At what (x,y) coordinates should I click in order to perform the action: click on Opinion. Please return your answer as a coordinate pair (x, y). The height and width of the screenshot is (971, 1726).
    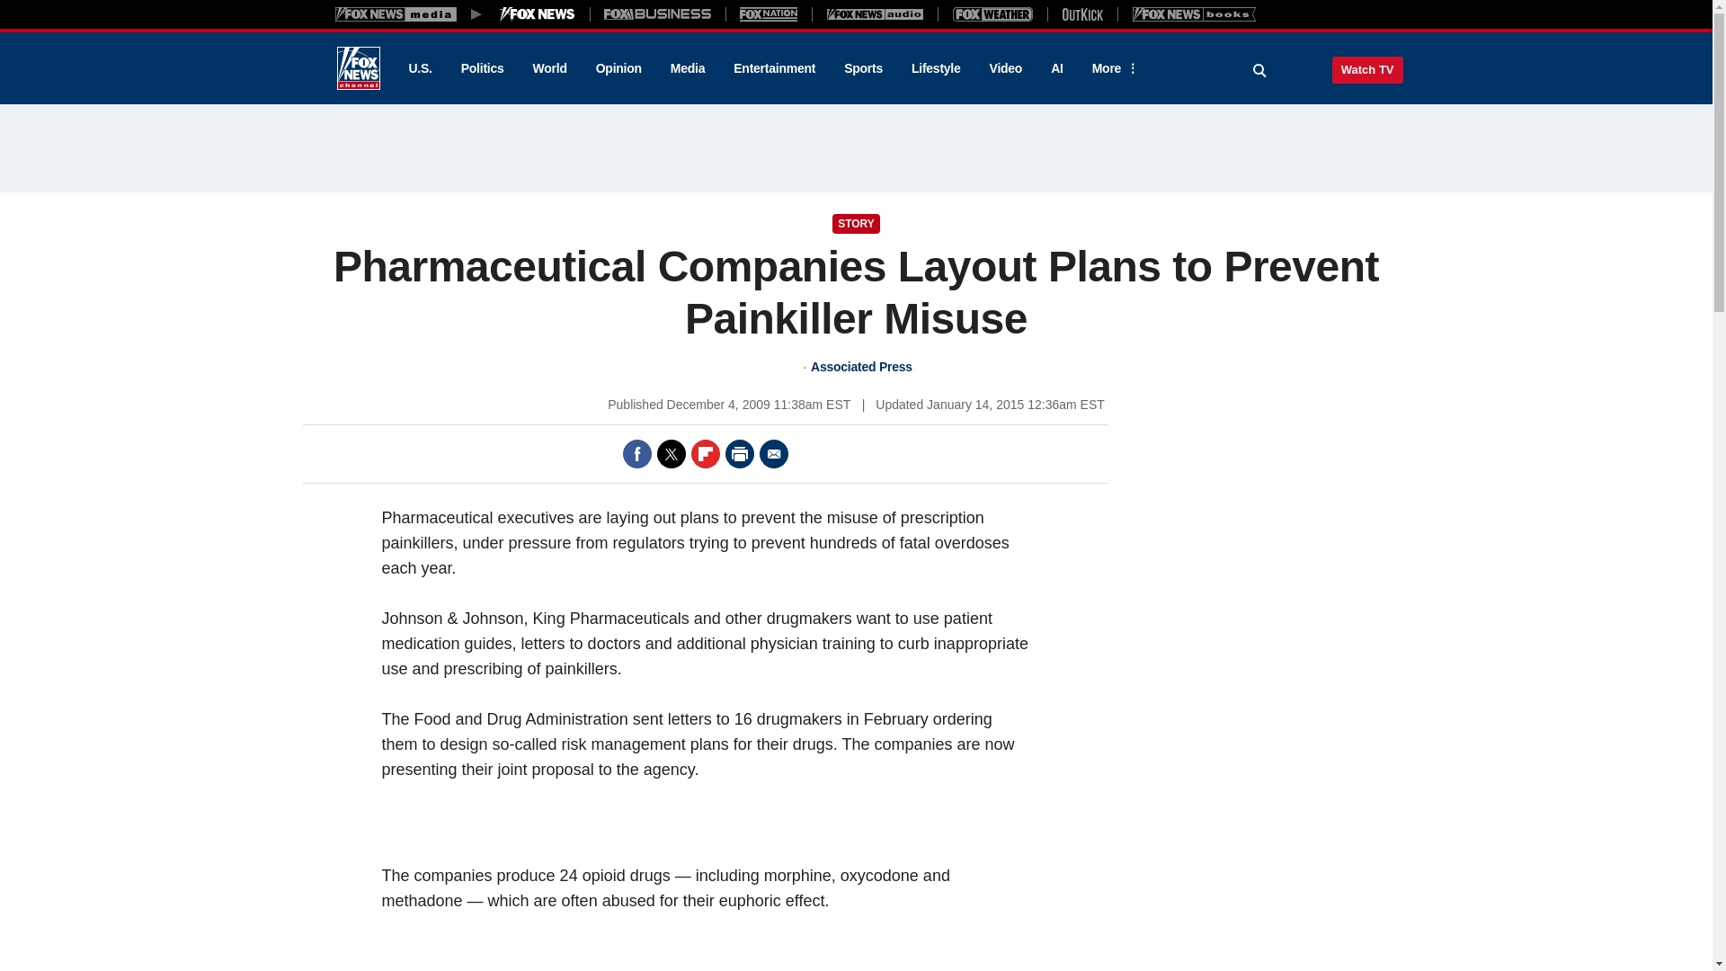
    Looking at the image, I should click on (618, 68).